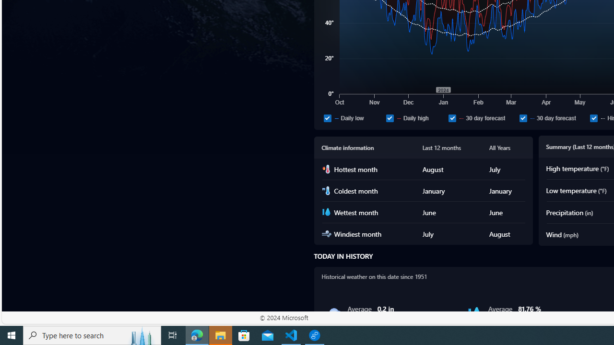  I want to click on Daily high, so click(390, 118).